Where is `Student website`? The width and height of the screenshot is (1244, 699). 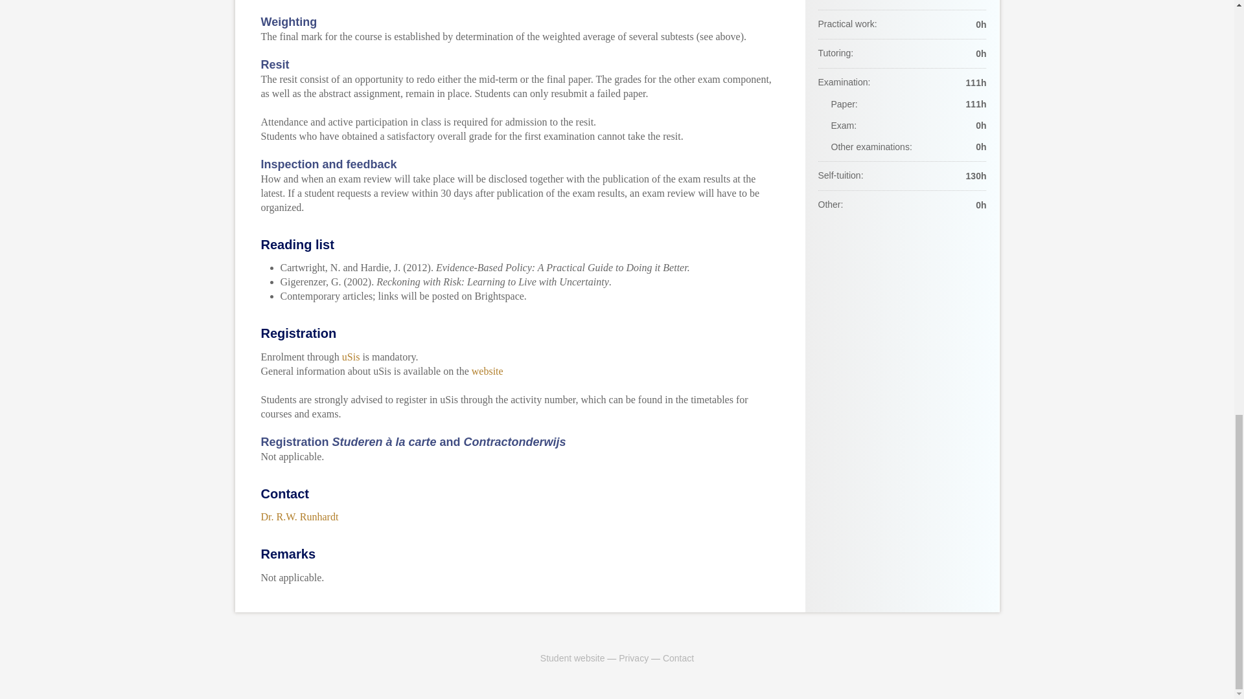
Student website is located at coordinates (572, 658).